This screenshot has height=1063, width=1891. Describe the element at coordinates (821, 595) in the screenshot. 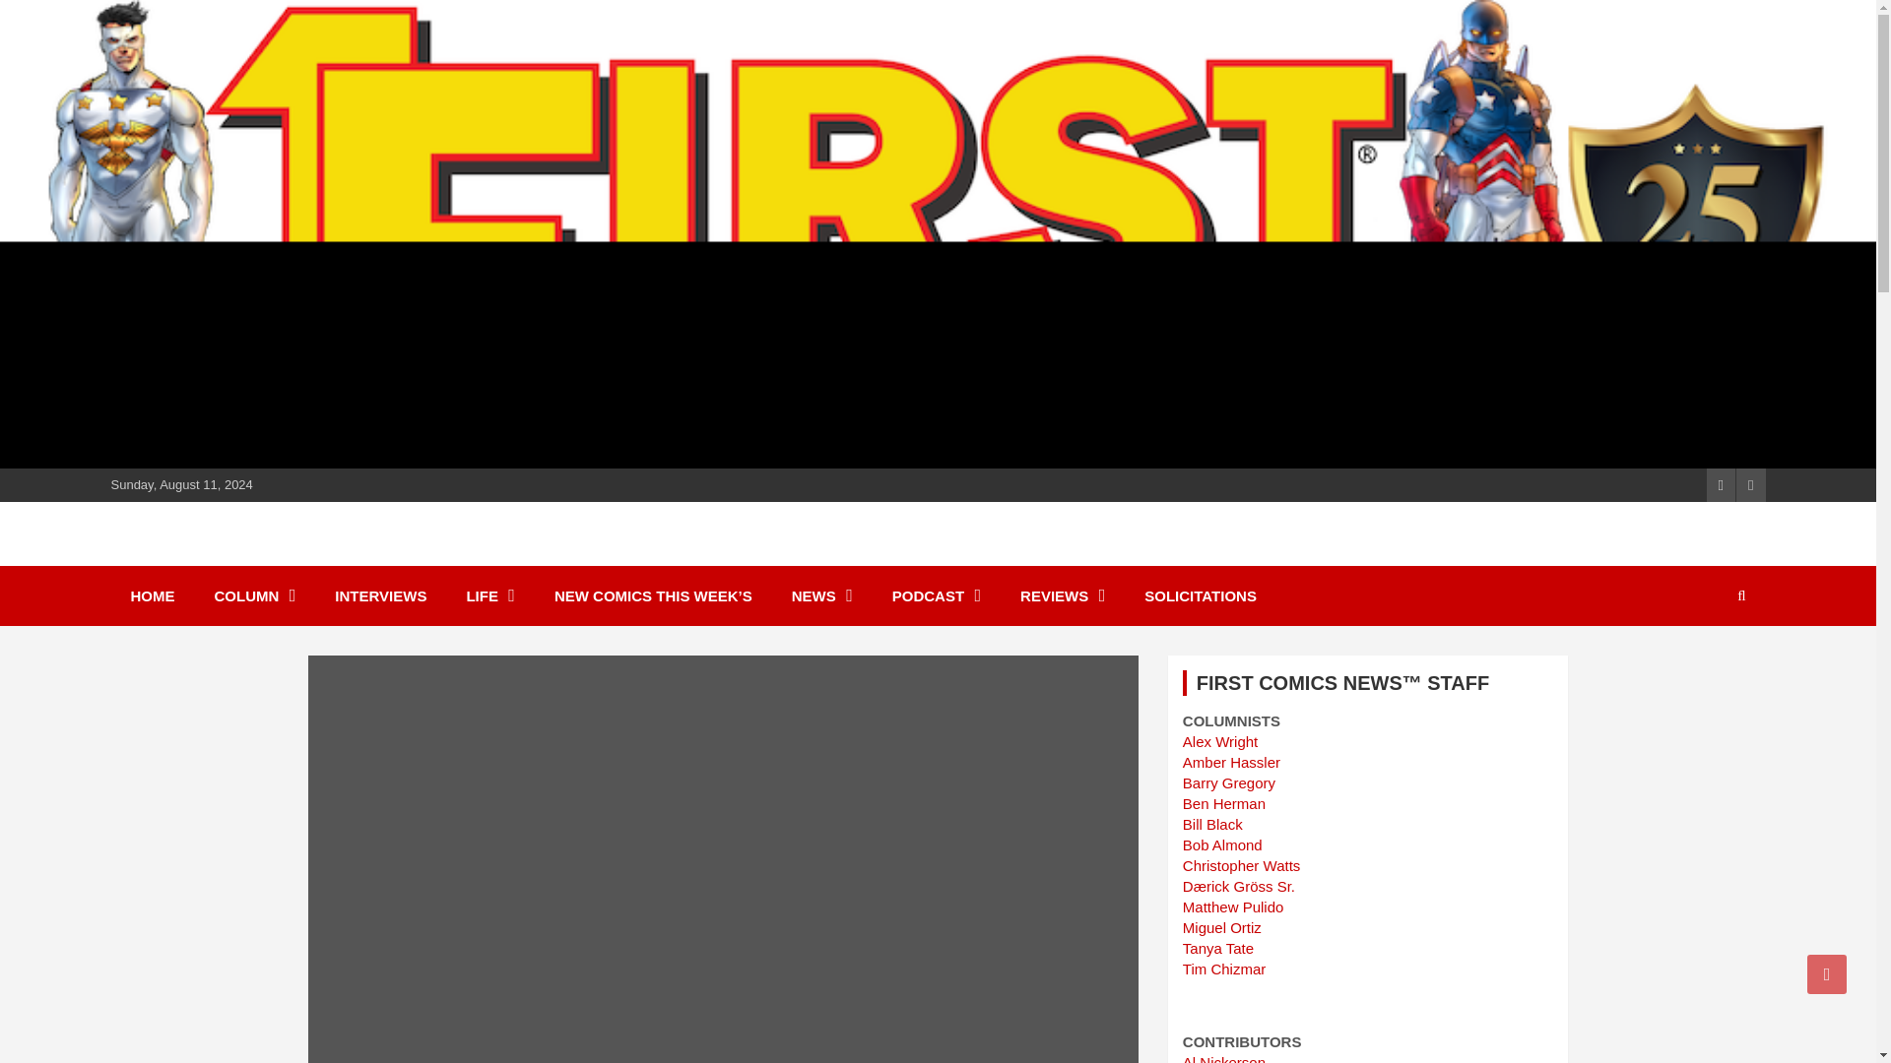

I see `NEWS` at that location.